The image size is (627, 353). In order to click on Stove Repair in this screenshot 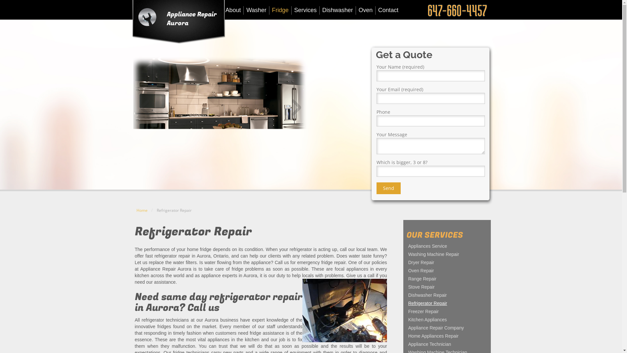, I will do `click(447, 287)`.